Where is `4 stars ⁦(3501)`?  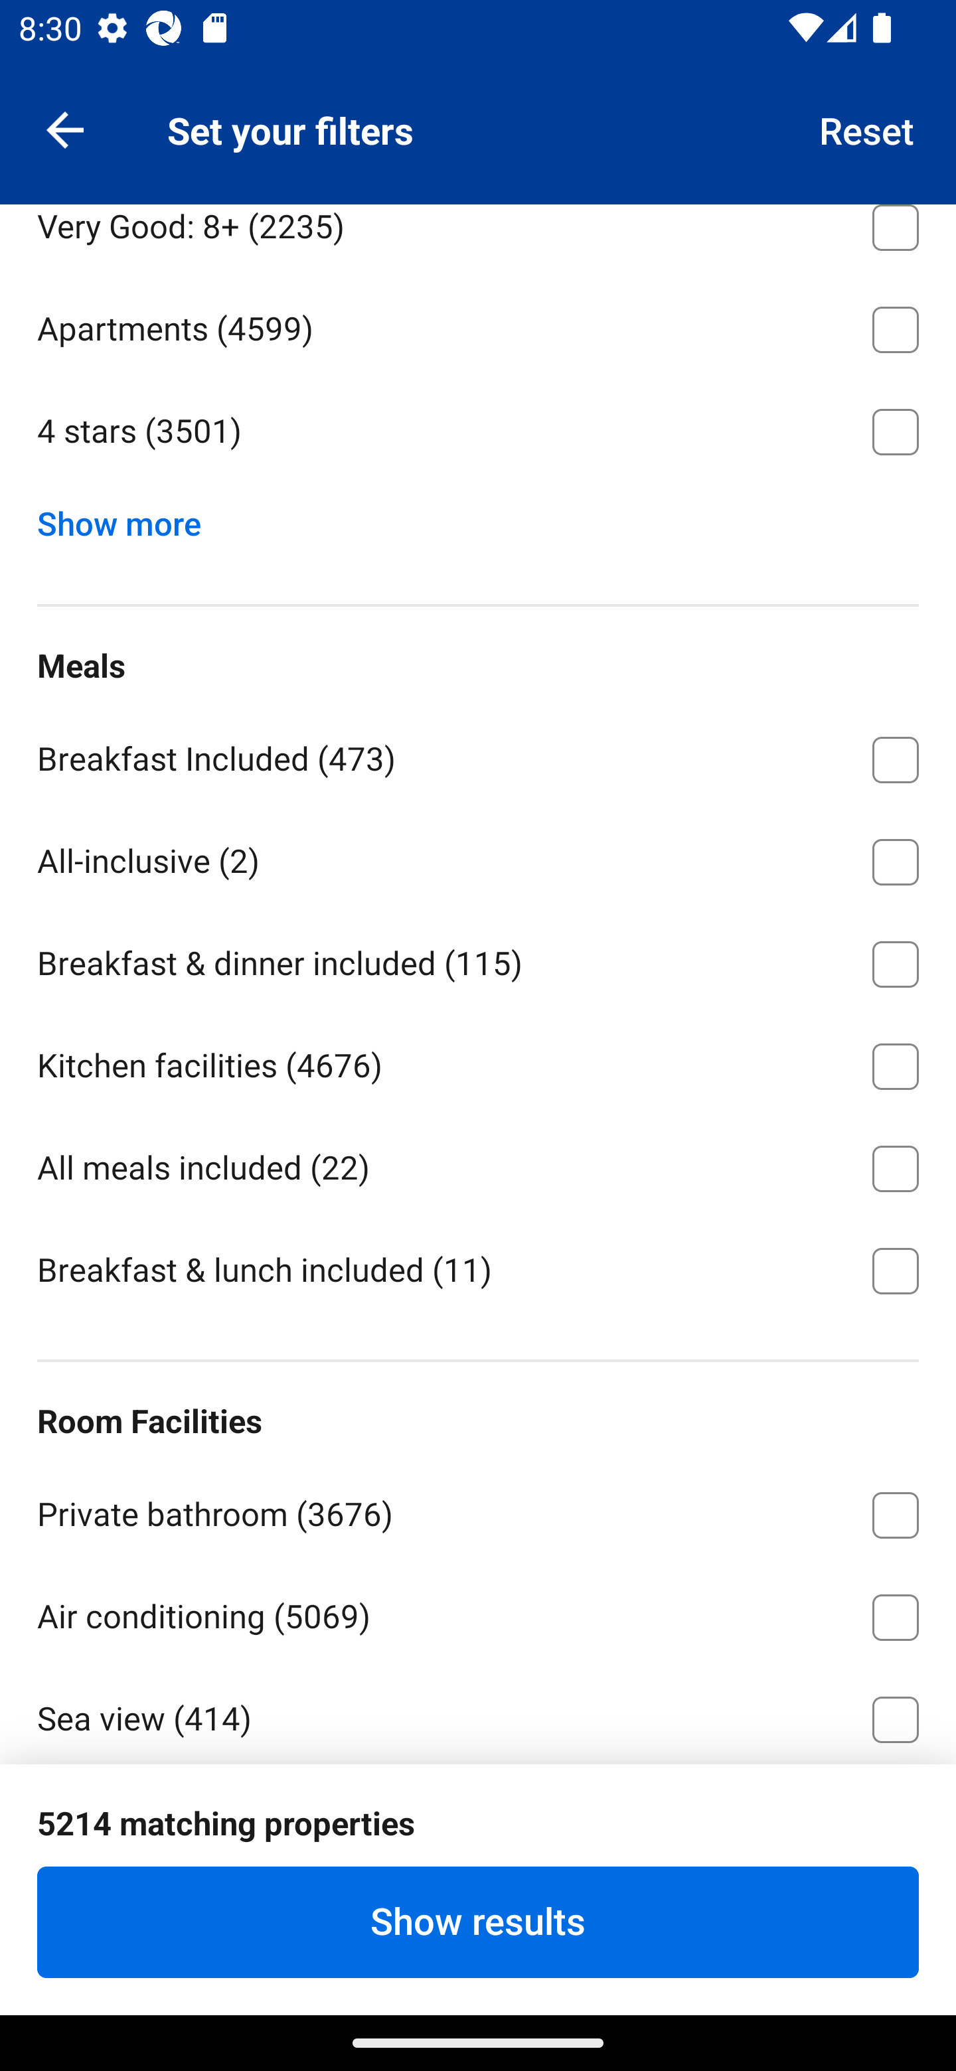
4 stars ⁦(3501) is located at coordinates (478, 433).